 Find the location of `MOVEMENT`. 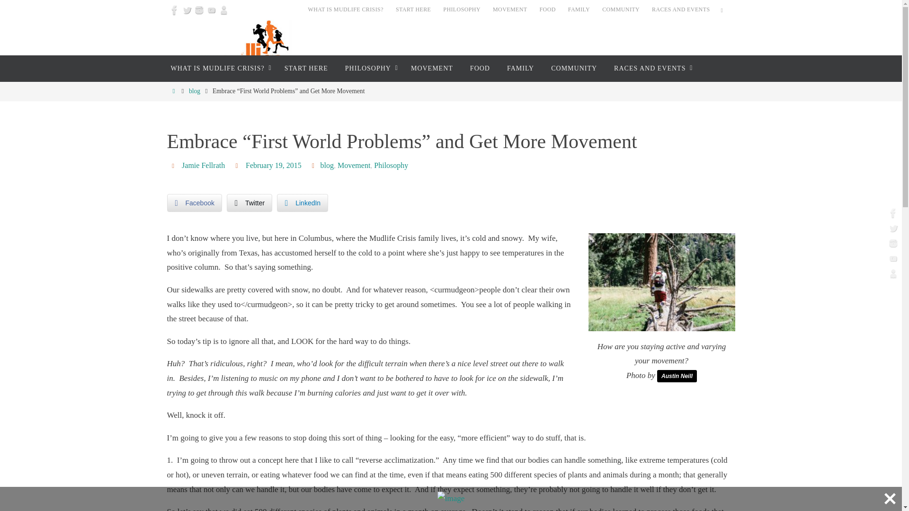

MOVEMENT is located at coordinates (510, 9).